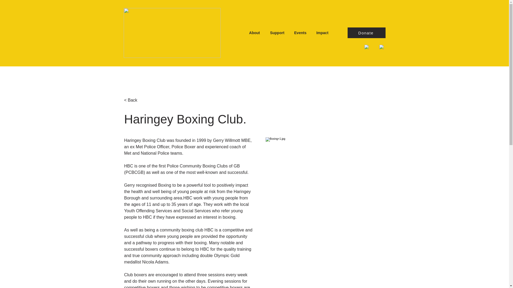  What do you see at coordinates (322, 33) in the screenshot?
I see `Impact` at bounding box center [322, 33].